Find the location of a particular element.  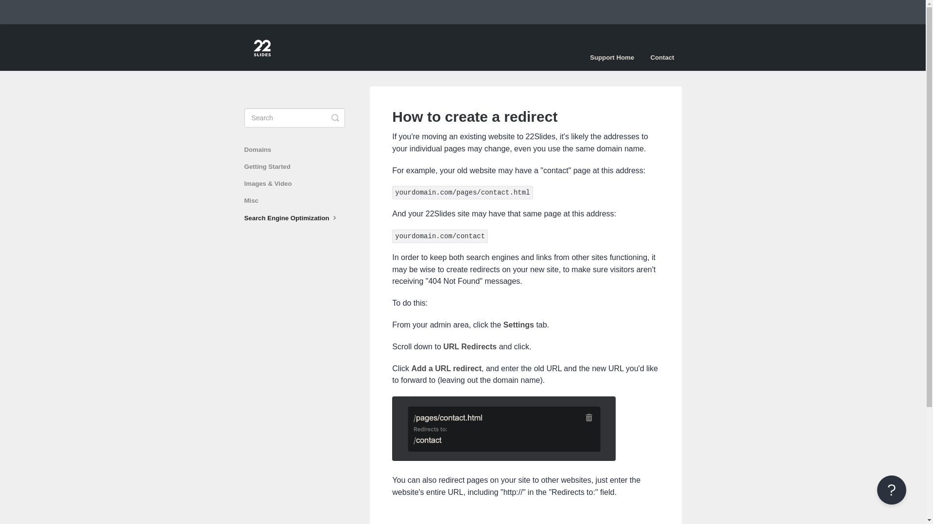

Misc is located at coordinates (255, 201).